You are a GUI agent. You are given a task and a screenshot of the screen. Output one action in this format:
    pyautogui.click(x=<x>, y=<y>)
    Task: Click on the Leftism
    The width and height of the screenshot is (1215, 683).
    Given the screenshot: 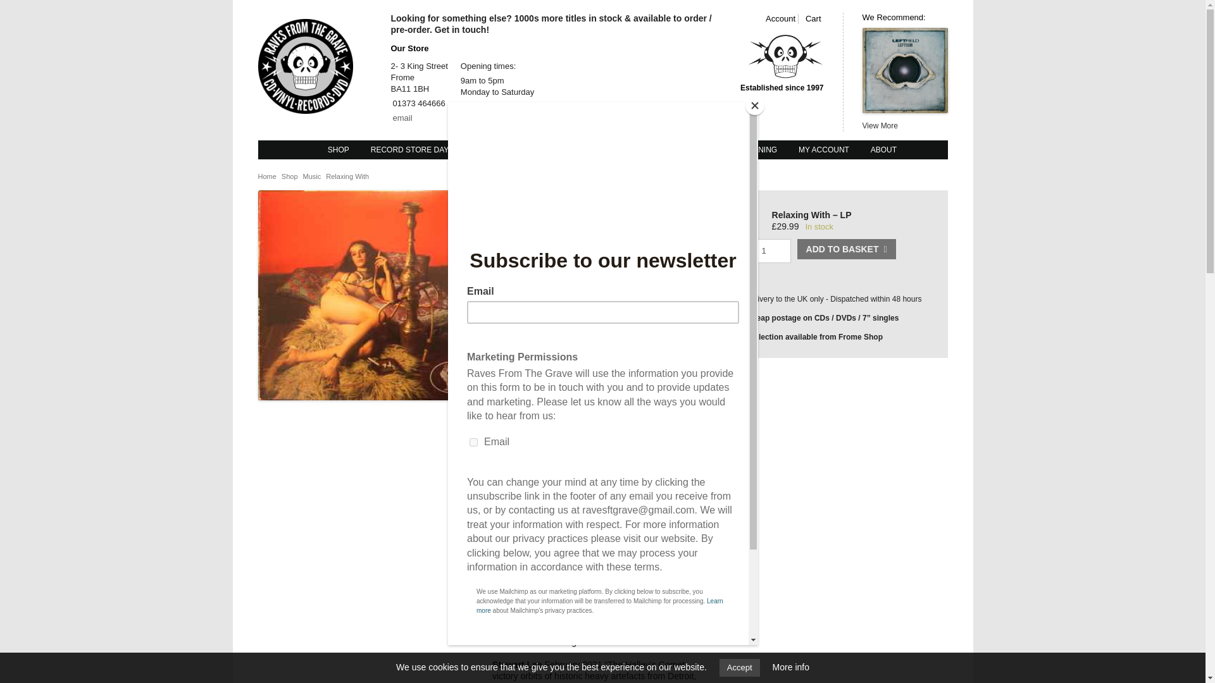 What is the action you would take?
    pyautogui.click(x=904, y=79)
    